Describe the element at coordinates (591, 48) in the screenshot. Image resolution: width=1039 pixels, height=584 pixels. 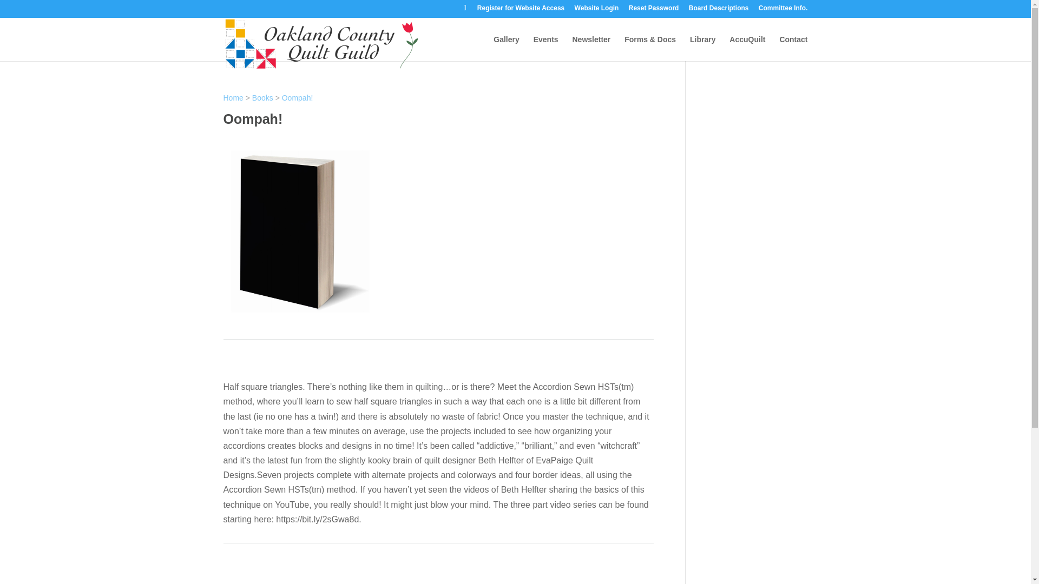
I see `Newsletter` at that location.